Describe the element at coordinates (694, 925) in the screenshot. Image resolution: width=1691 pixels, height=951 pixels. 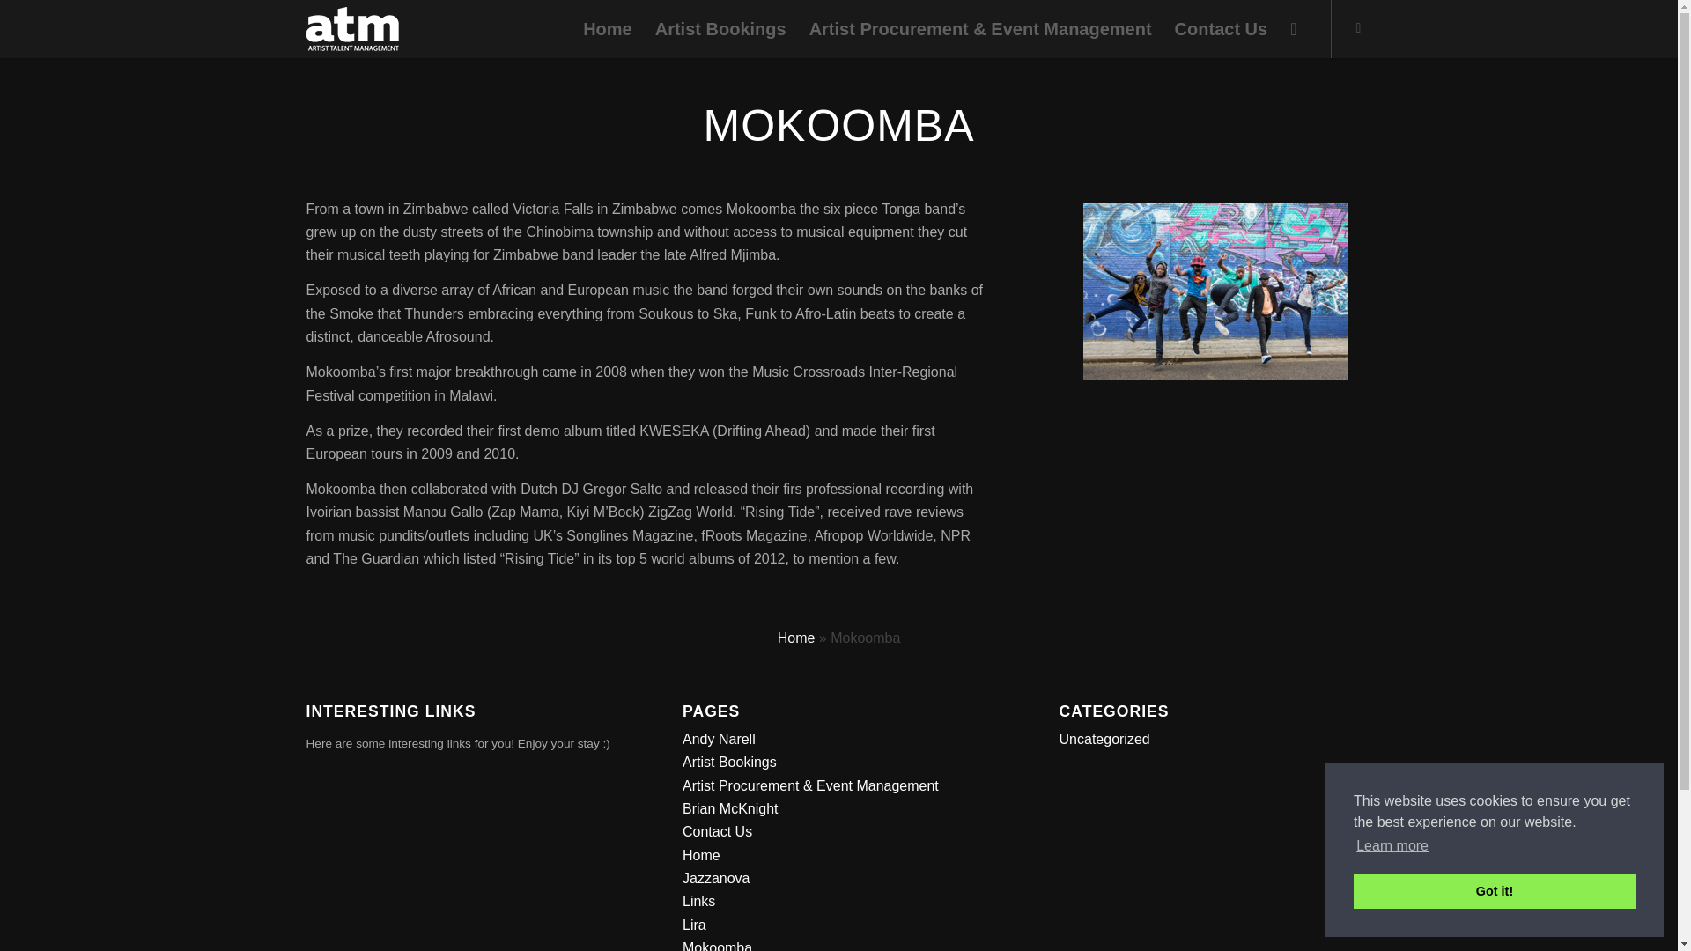
I see `Lira` at that location.